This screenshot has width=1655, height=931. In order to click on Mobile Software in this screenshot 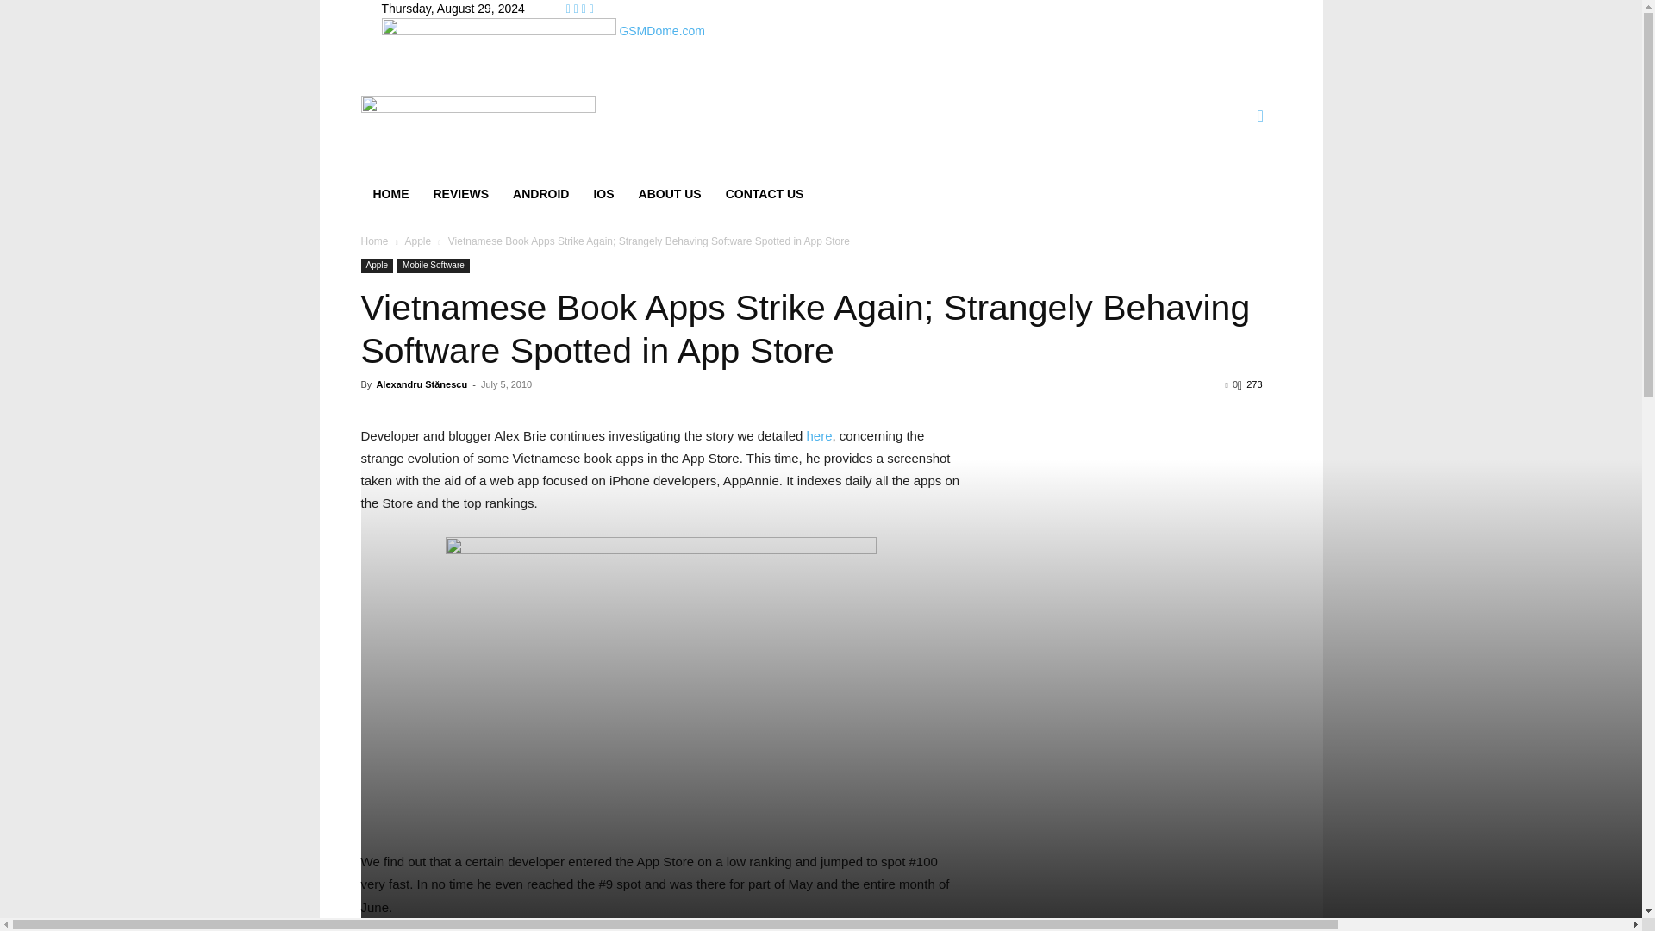, I will do `click(433, 266)`.